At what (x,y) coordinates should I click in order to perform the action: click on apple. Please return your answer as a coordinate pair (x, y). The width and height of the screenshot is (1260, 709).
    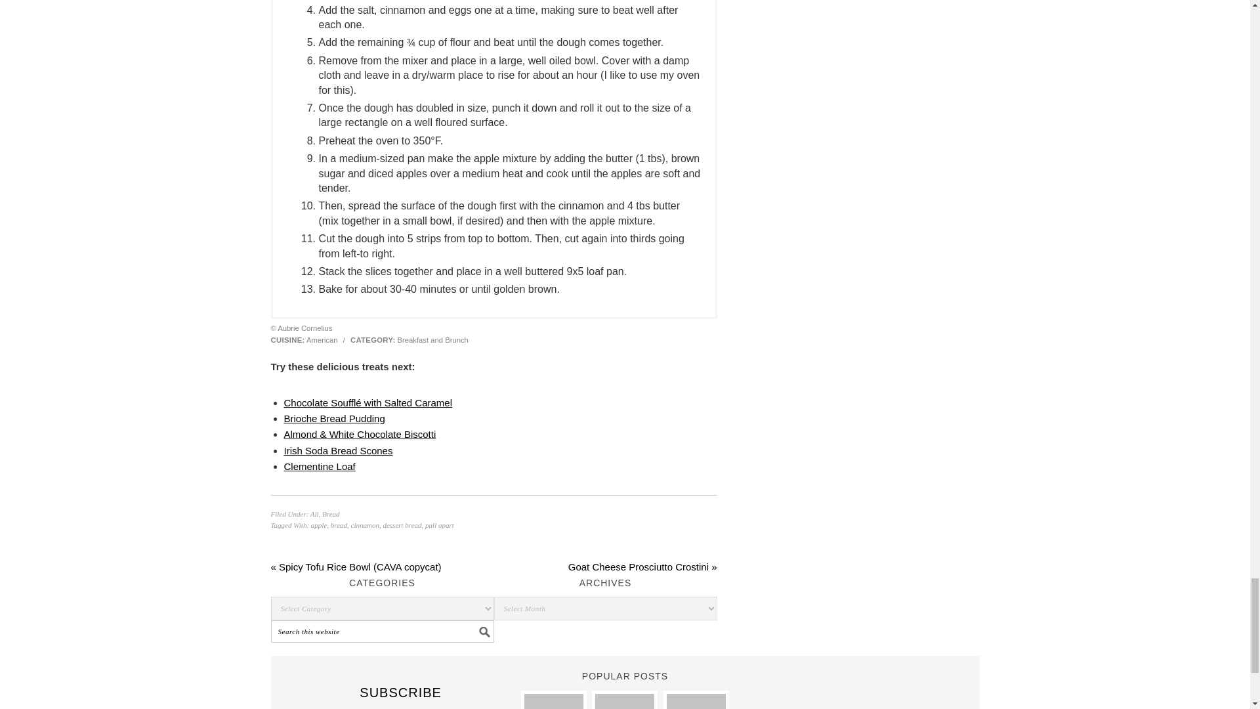
    Looking at the image, I should click on (319, 525).